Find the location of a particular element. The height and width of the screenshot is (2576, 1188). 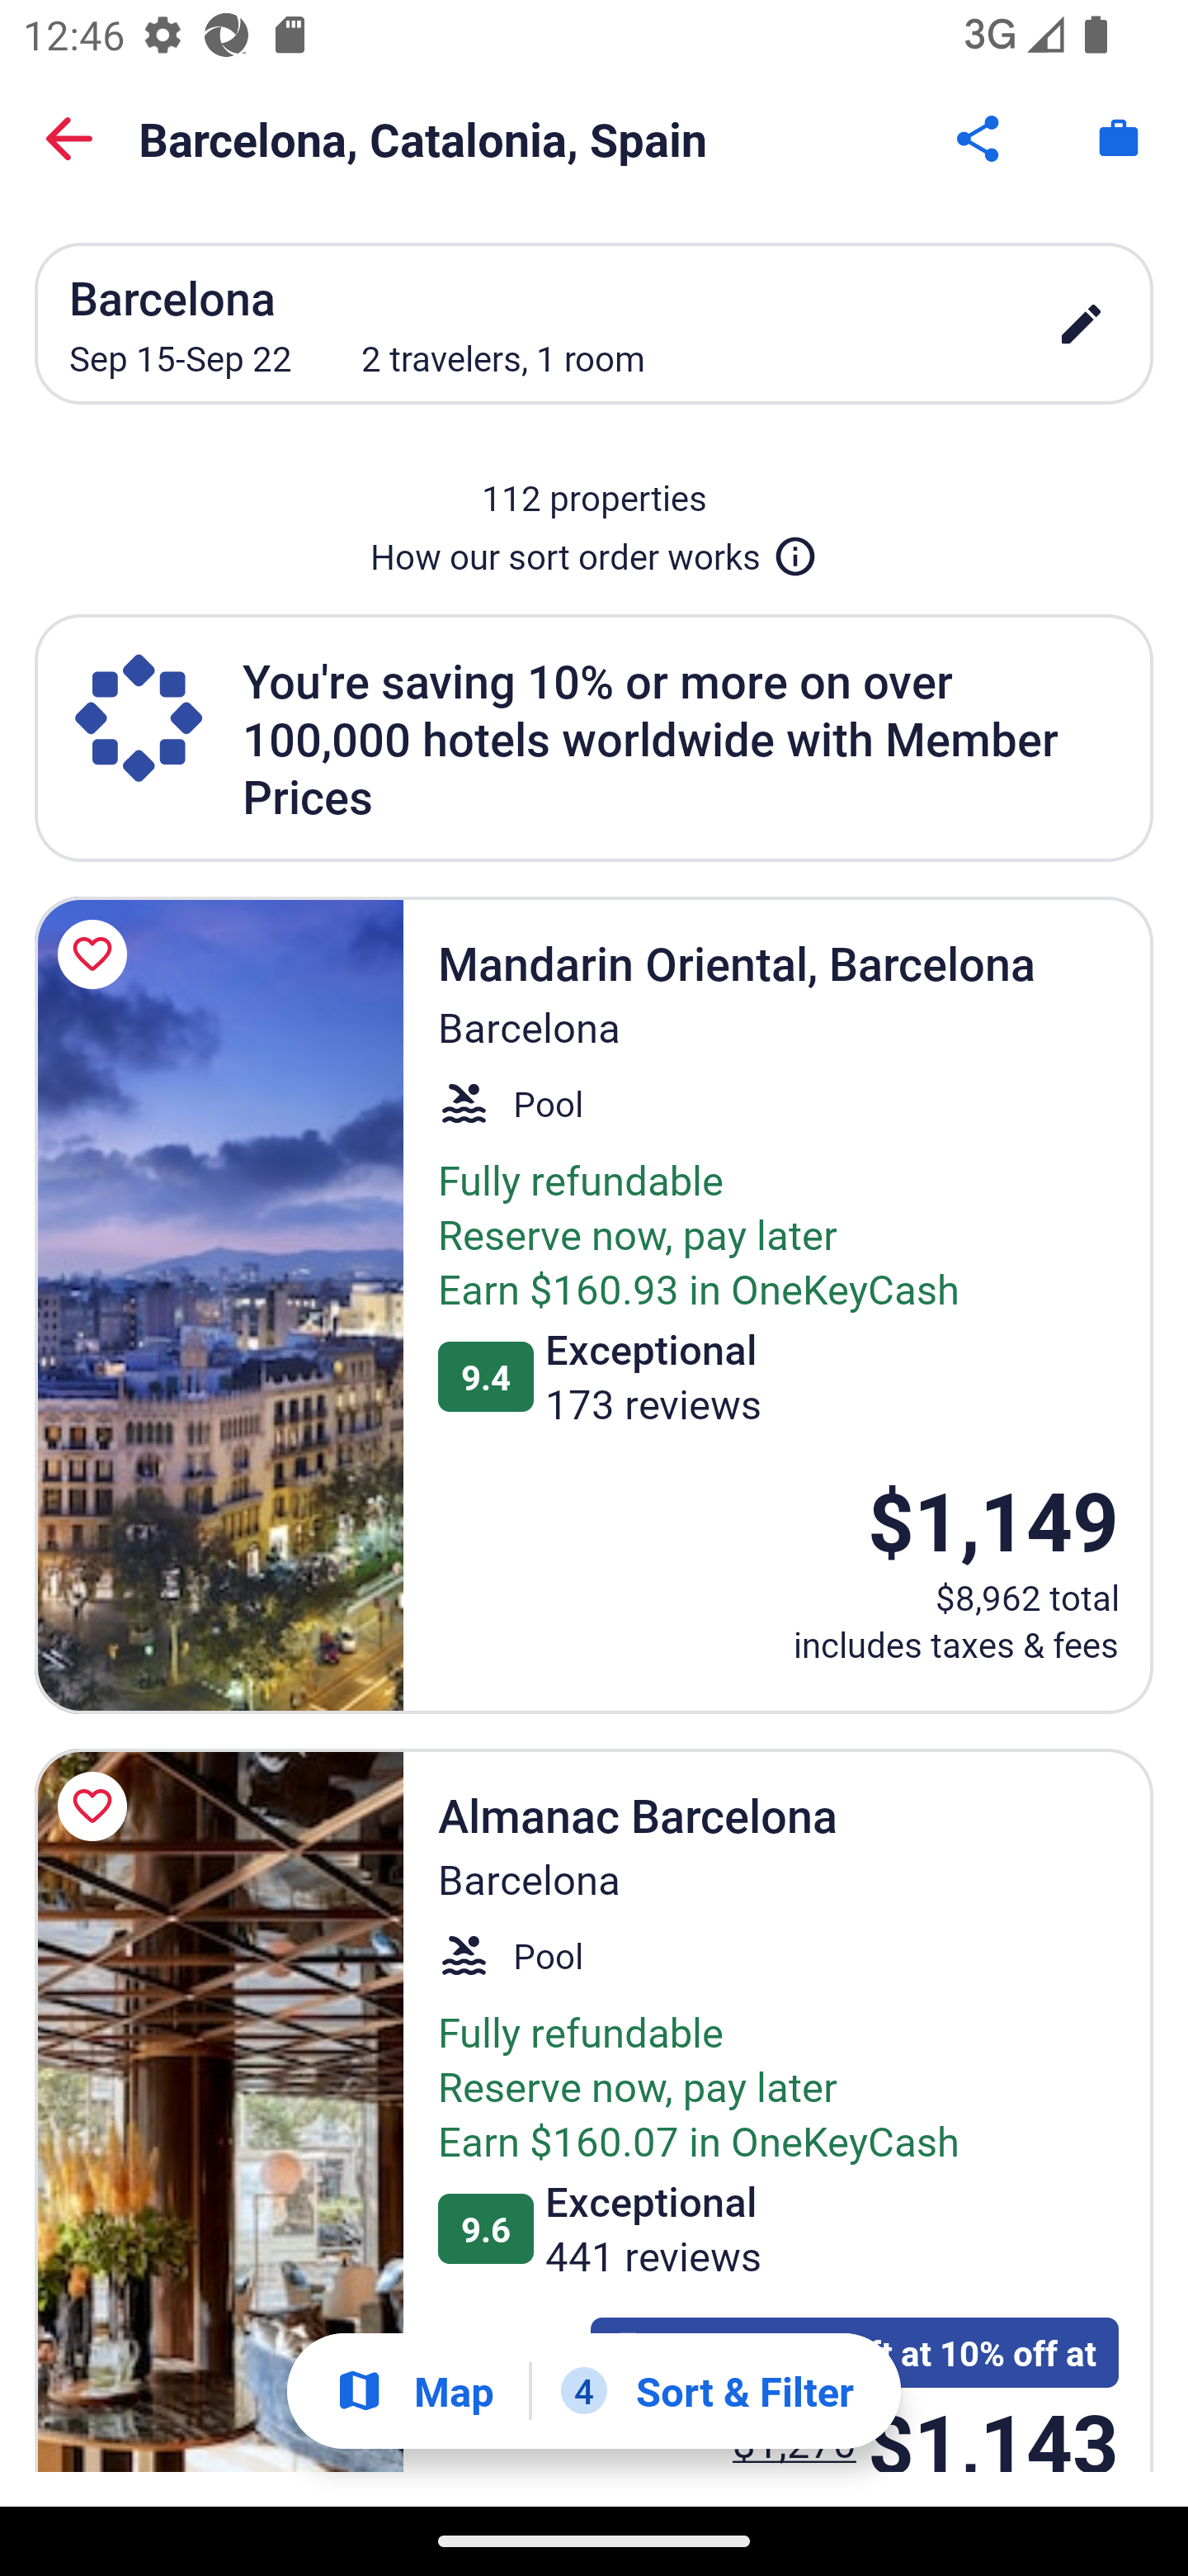

Barcelona Sep 15-Sep 22 2 travelers, 1 room edit is located at coordinates (594, 323).